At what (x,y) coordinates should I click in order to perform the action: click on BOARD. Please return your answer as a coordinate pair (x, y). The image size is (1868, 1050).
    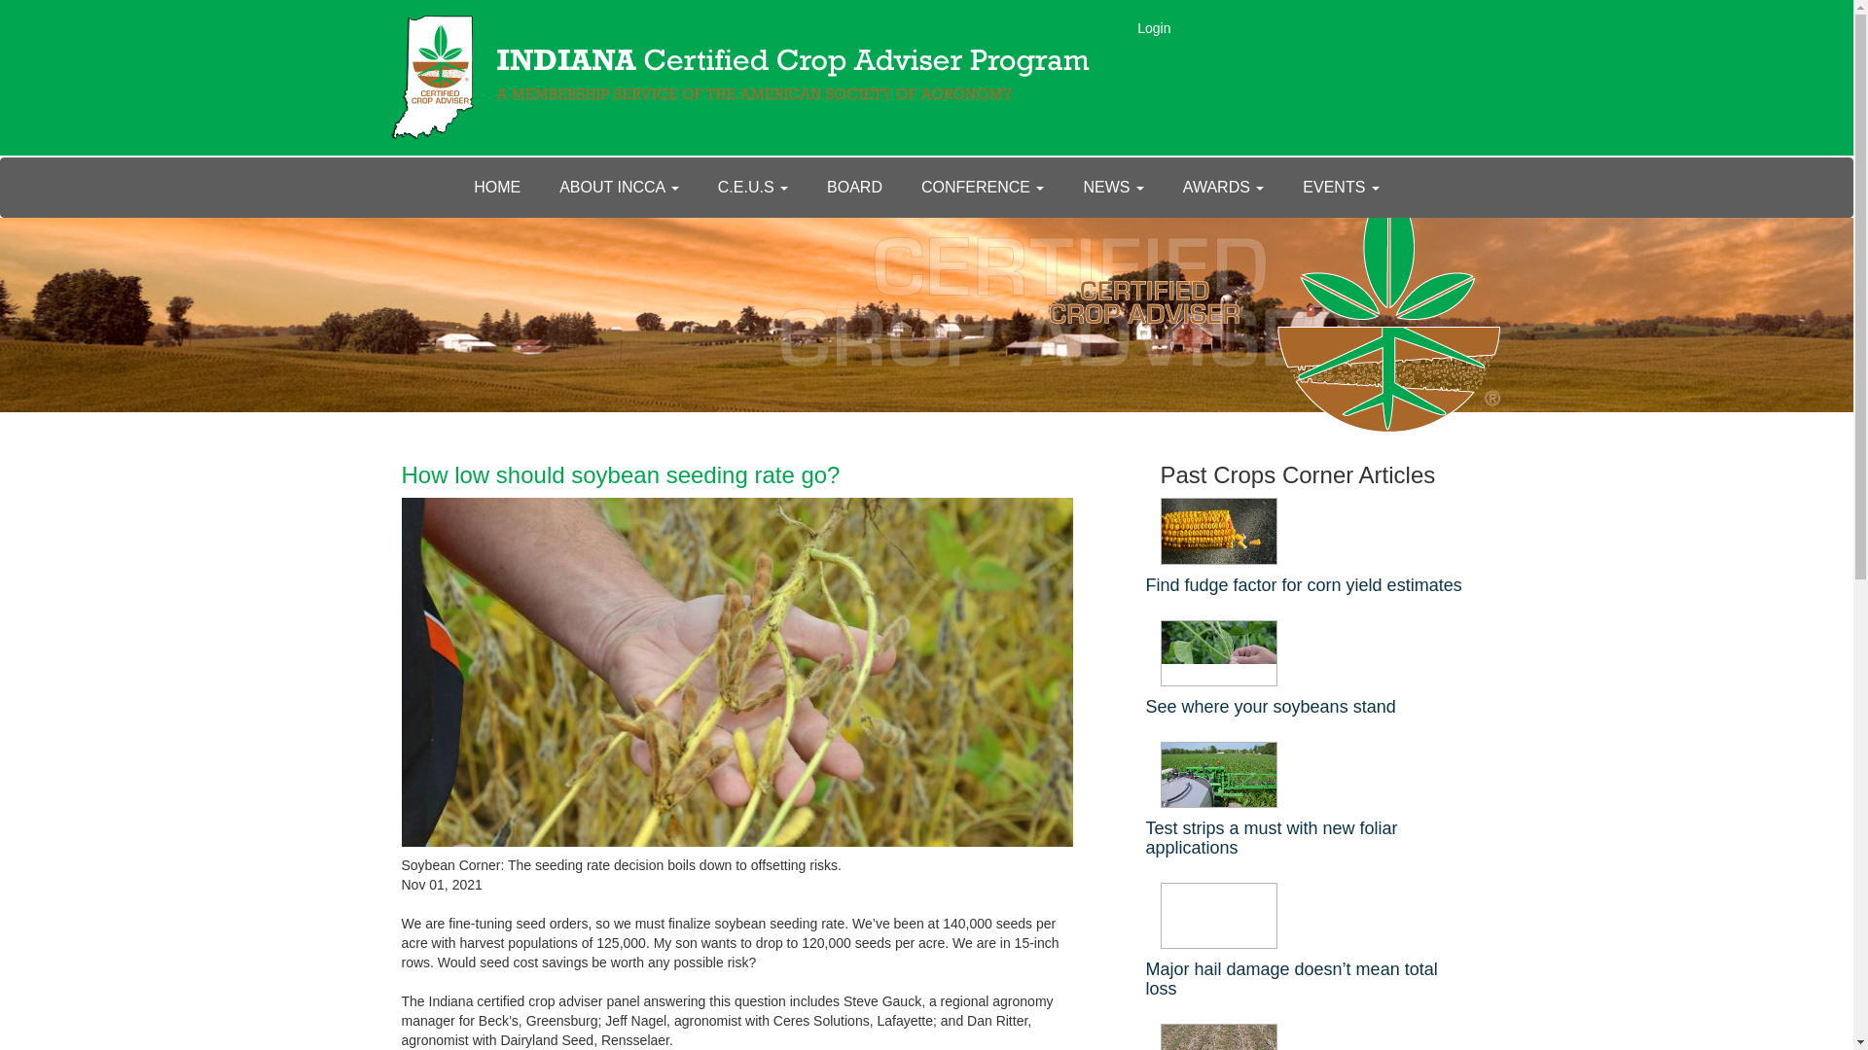
    Looking at the image, I should click on (854, 187).